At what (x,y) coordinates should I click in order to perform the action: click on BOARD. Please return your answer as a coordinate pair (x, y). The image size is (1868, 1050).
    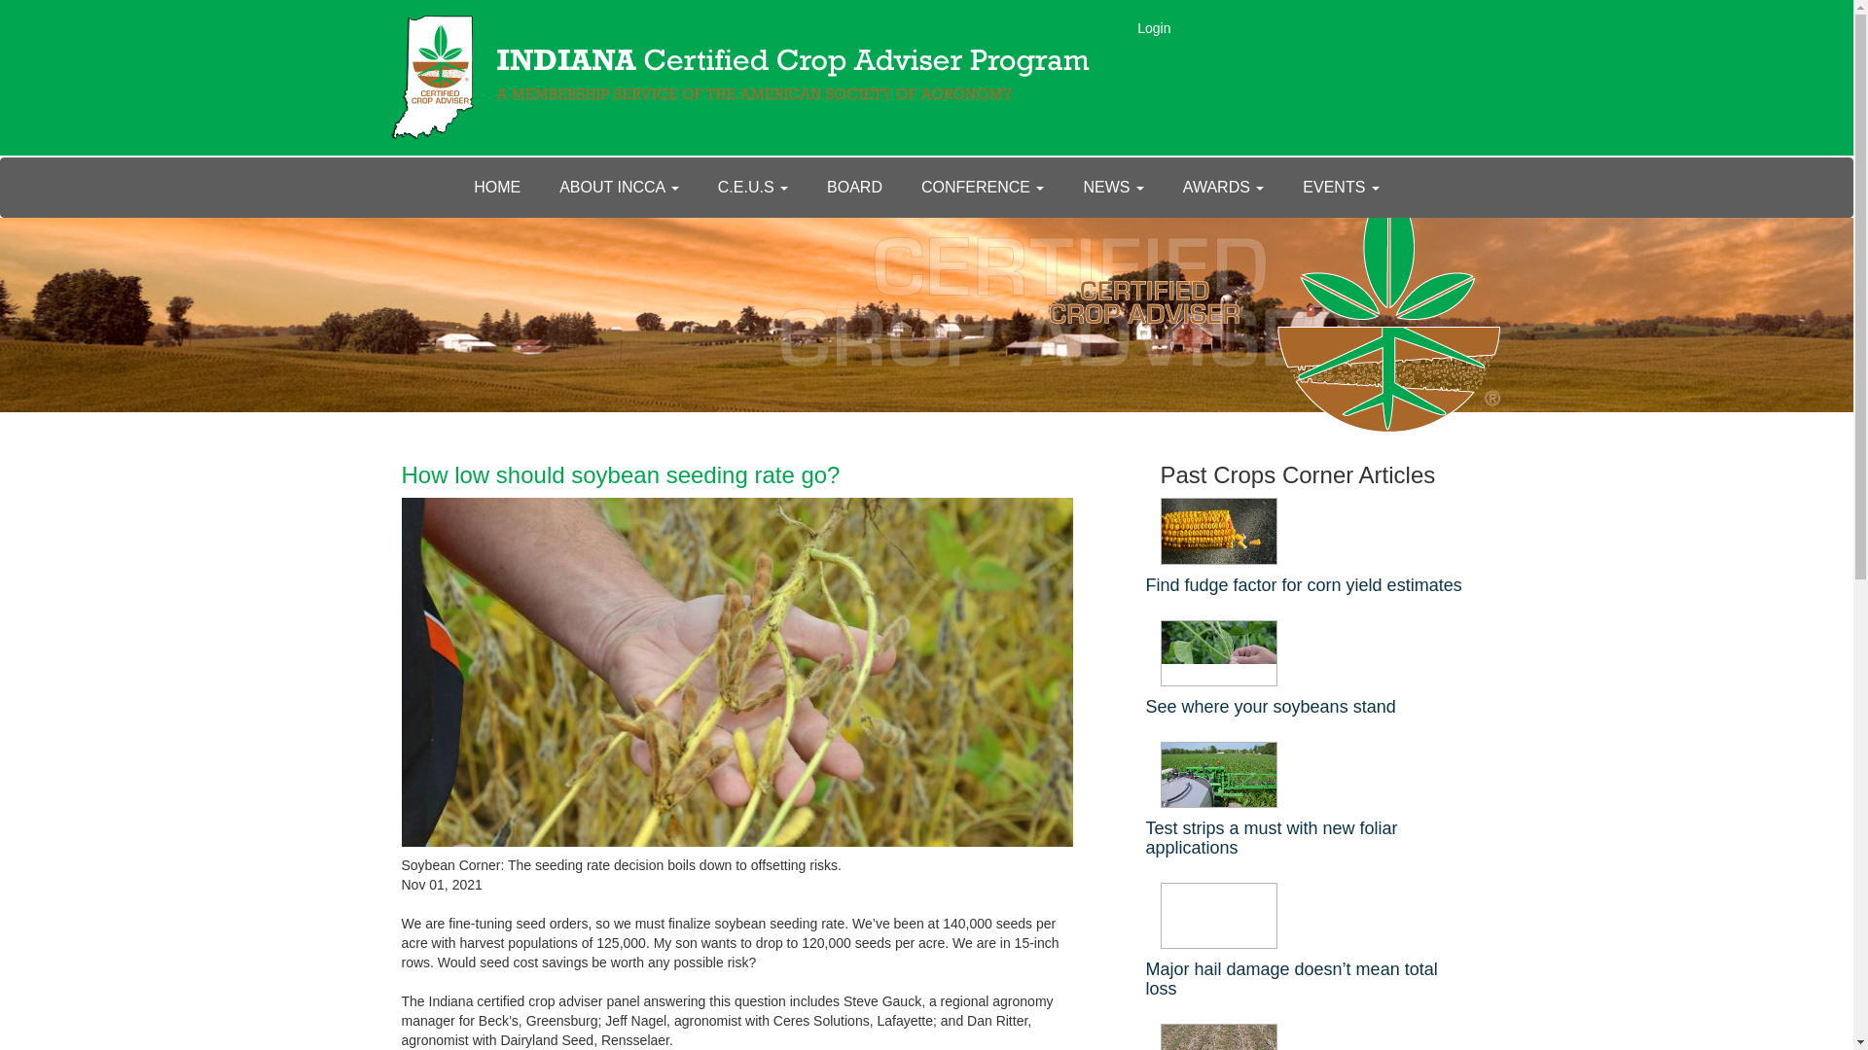
    Looking at the image, I should click on (854, 187).